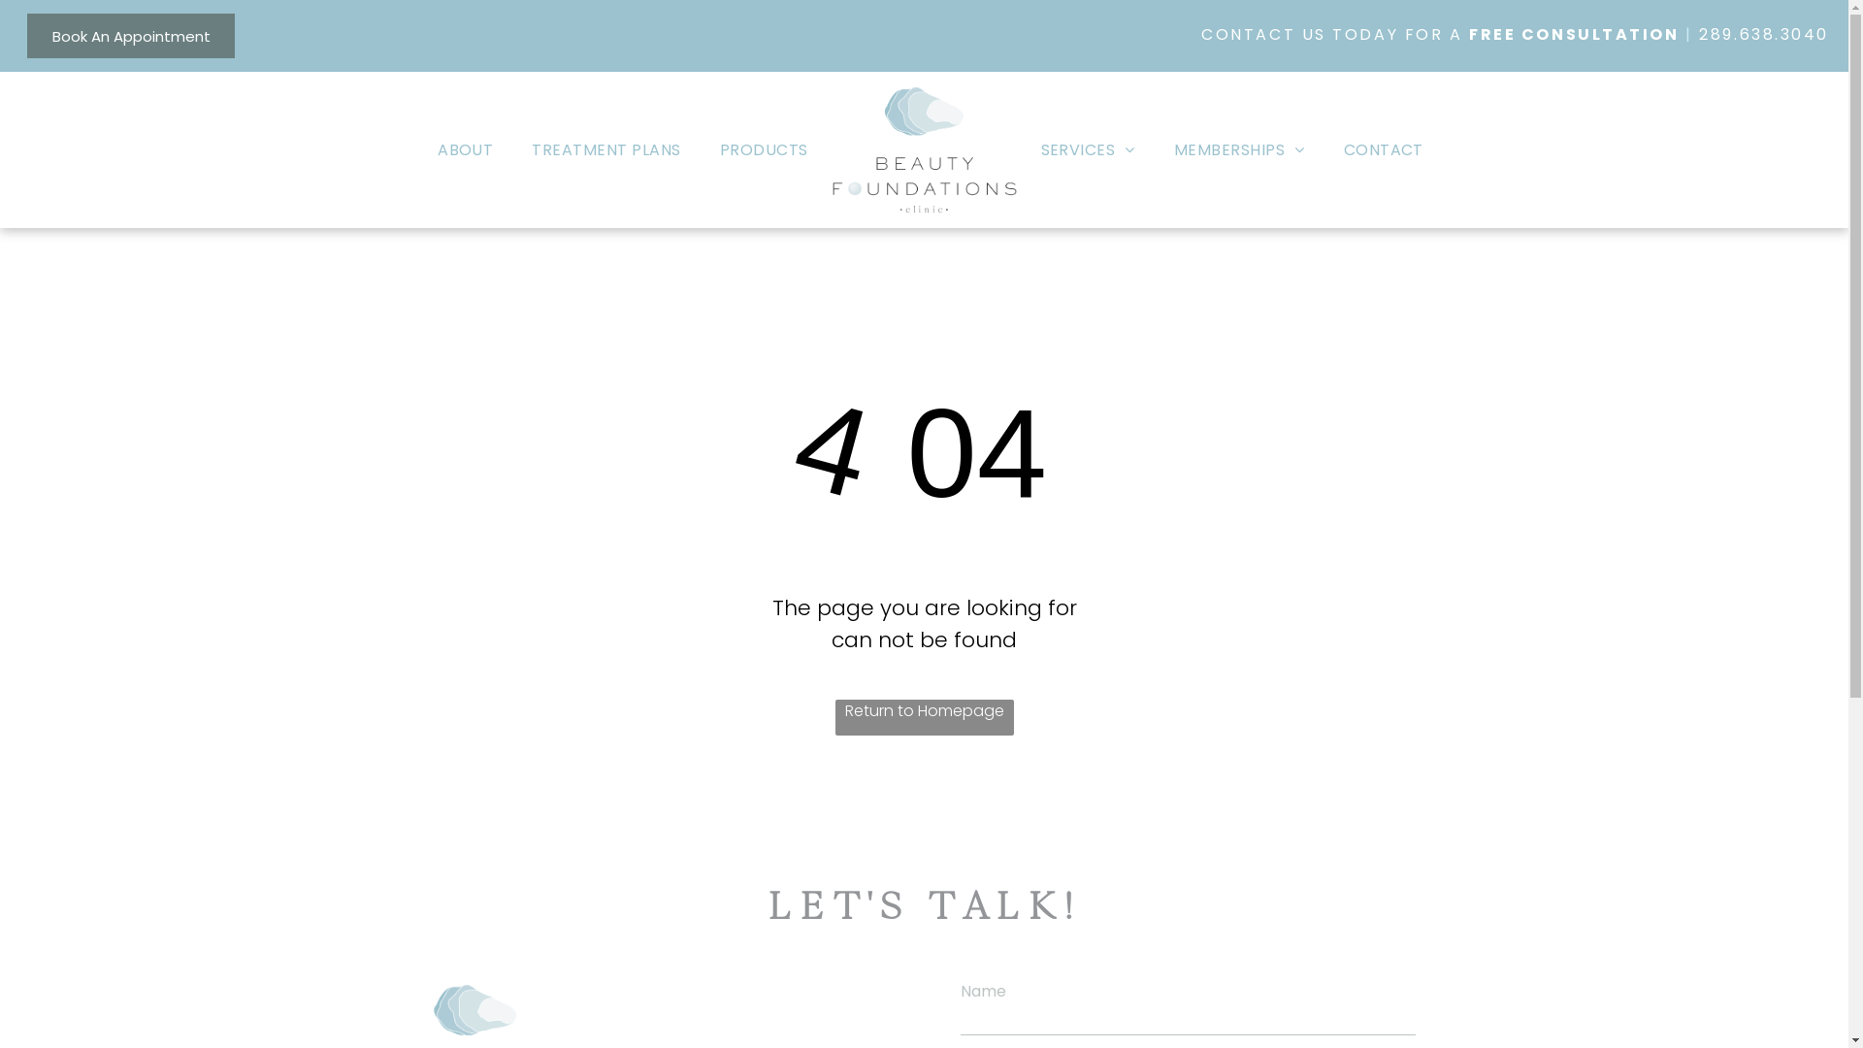  What do you see at coordinates (1384, 150) in the screenshot?
I see `CONTACT` at bounding box center [1384, 150].